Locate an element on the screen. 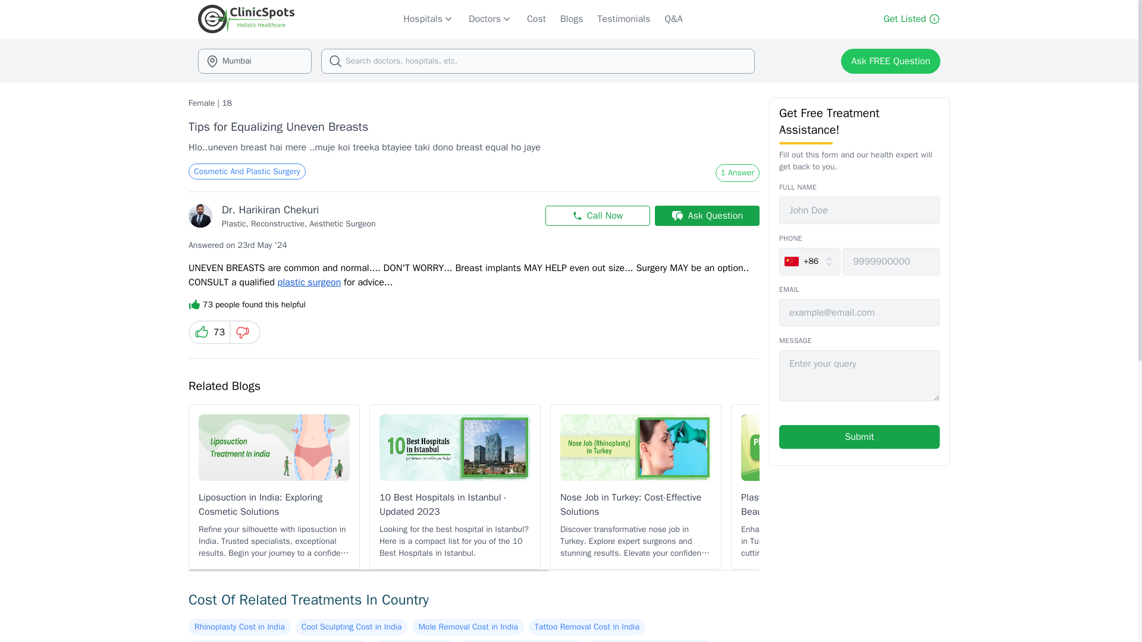 Image resolution: width=1142 pixels, height=642 pixels. Dr. Harikiran Chekuri is located at coordinates (270, 209).